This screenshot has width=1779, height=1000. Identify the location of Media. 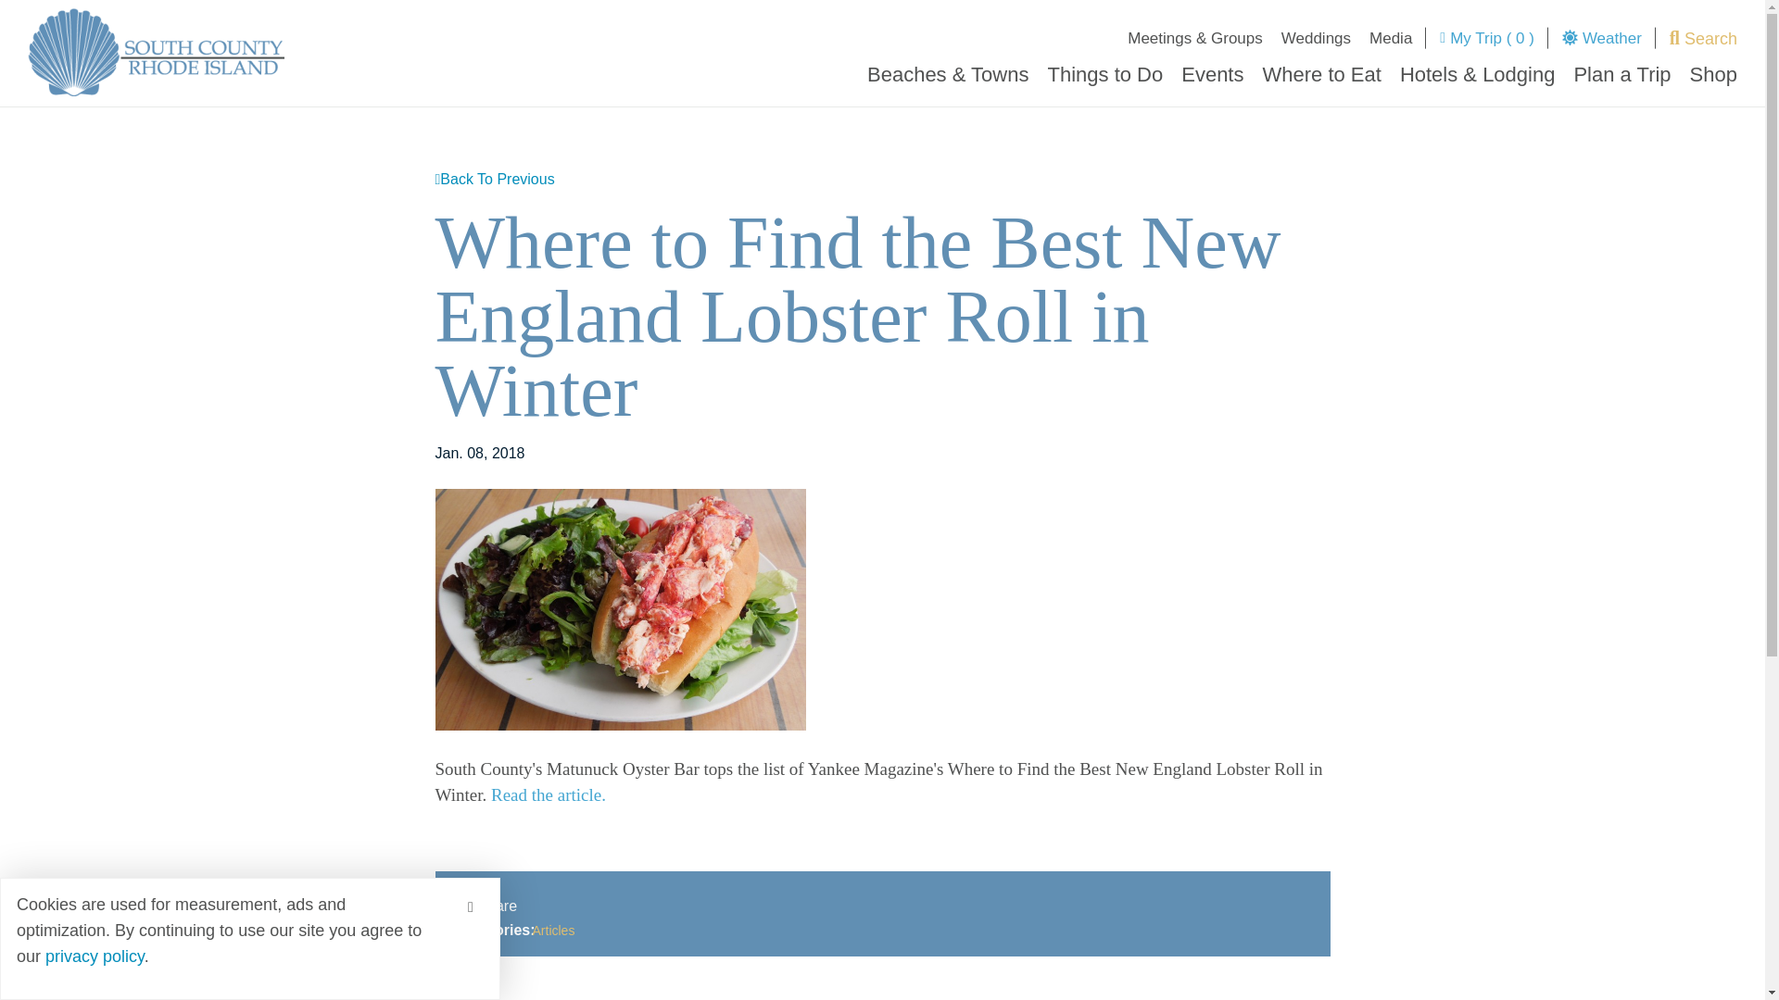
(1391, 43).